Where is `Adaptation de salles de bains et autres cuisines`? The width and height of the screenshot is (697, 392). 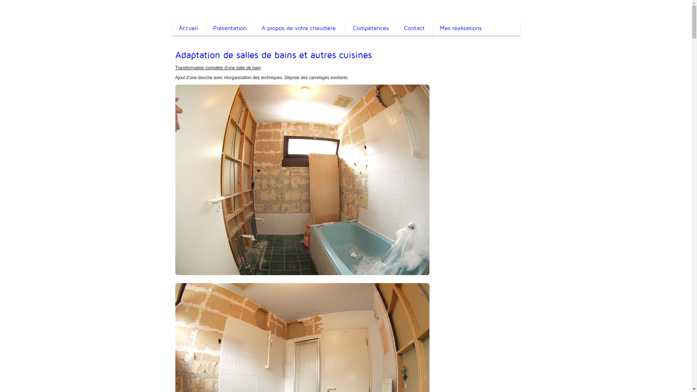
Adaptation de salles de bains et autres cuisines is located at coordinates (346, 55).